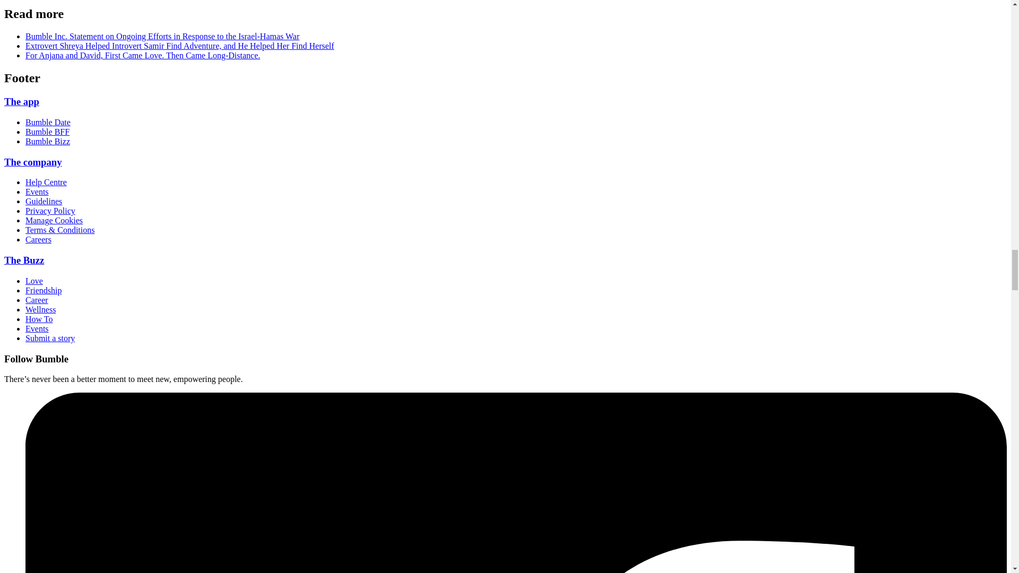 The image size is (1019, 573). What do you see at coordinates (48, 141) in the screenshot?
I see `Bumble Bizz` at bounding box center [48, 141].